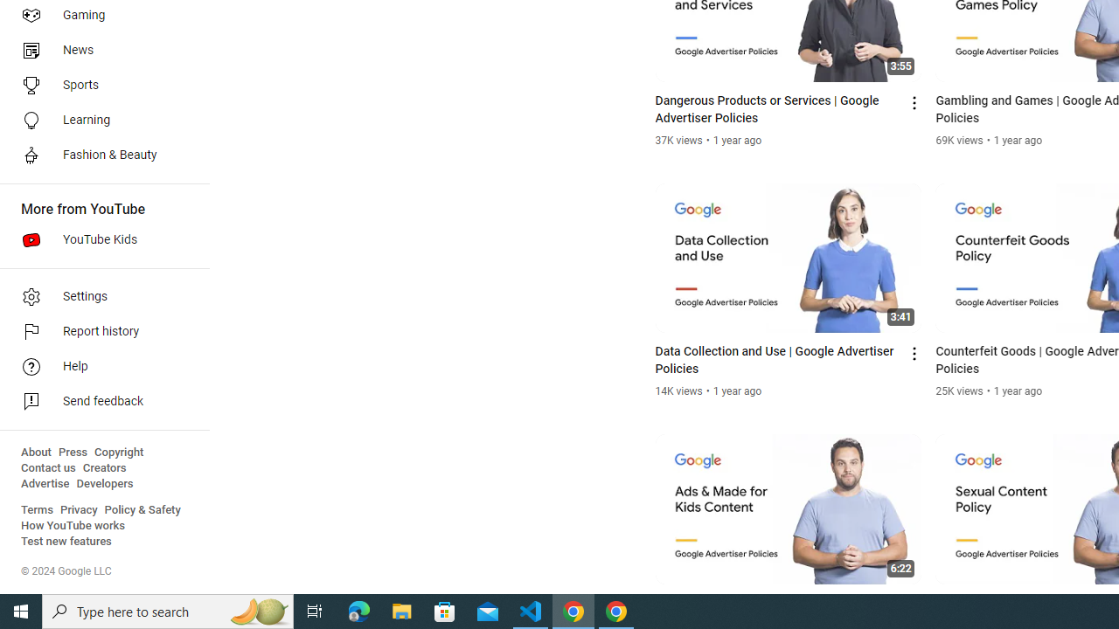 This screenshot has height=629, width=1119. Describe the element at coordinates (79, 510) in the screenshot. I see `Privacy` at that location.